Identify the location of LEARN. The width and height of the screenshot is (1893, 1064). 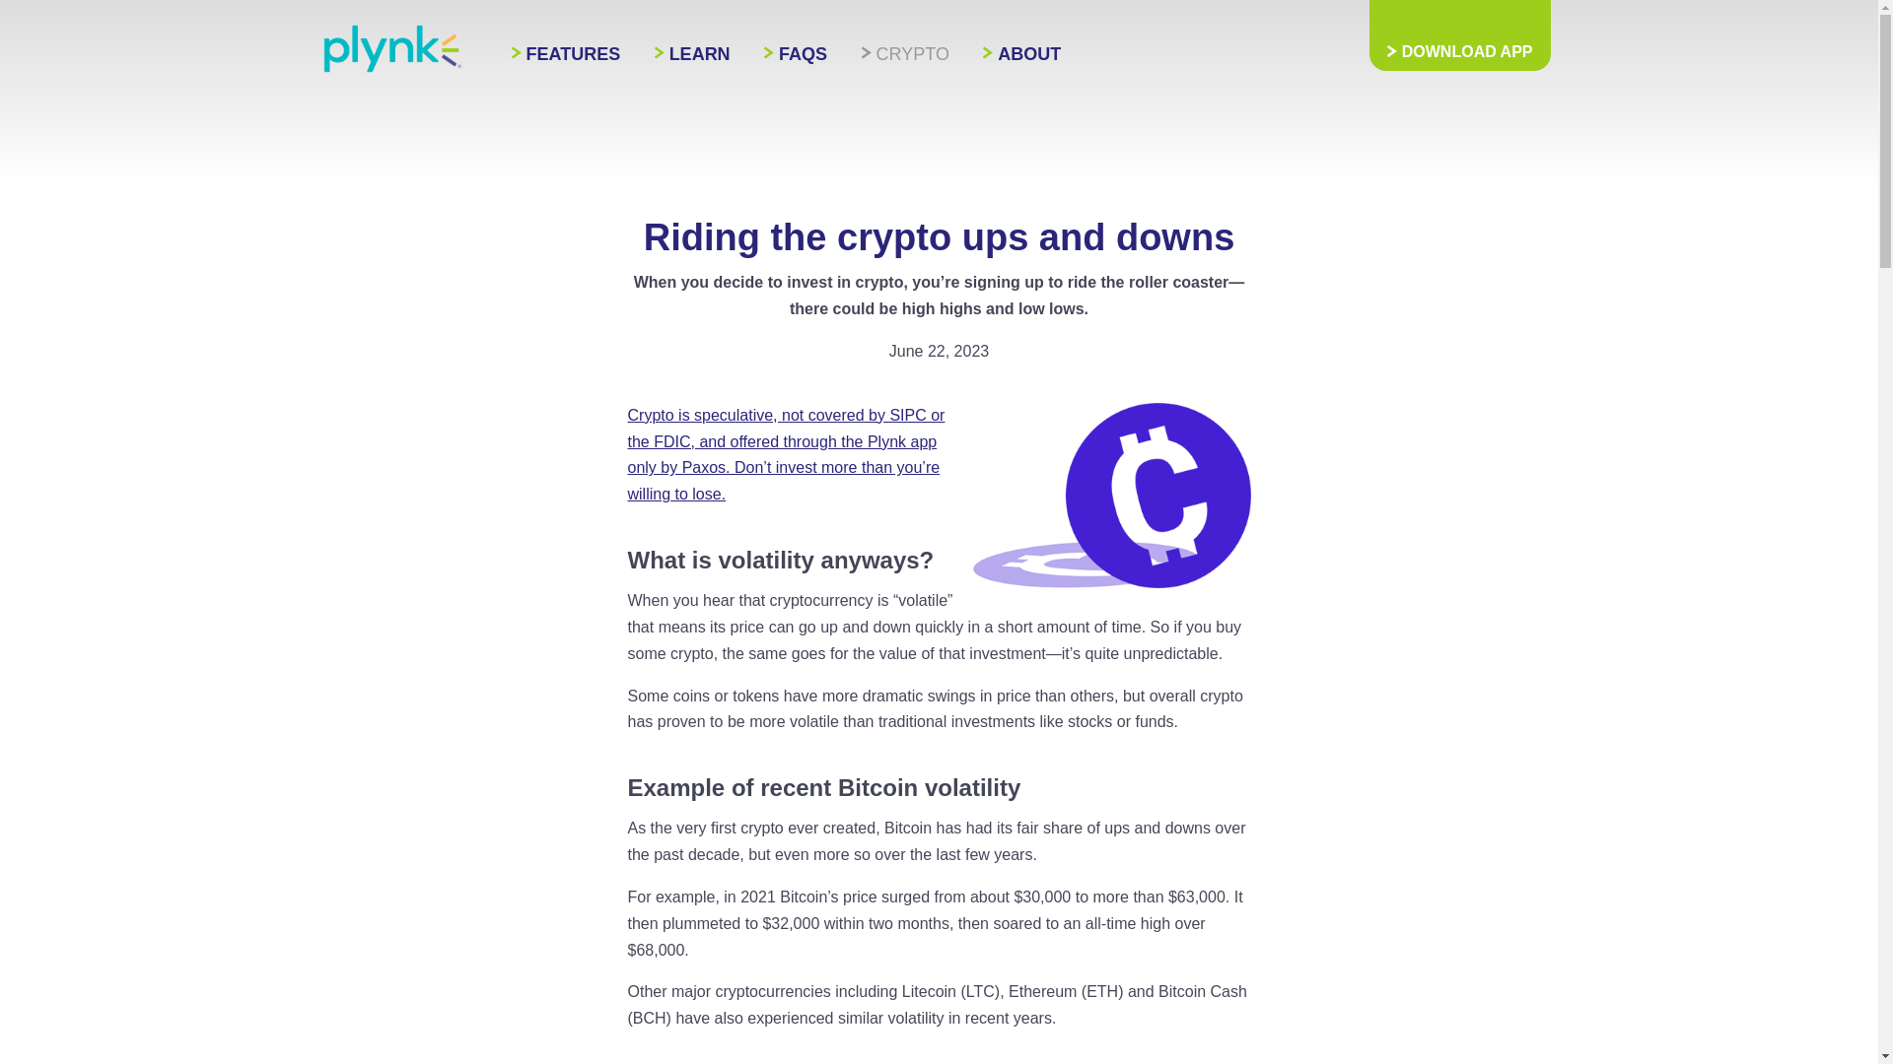
(692, 54).